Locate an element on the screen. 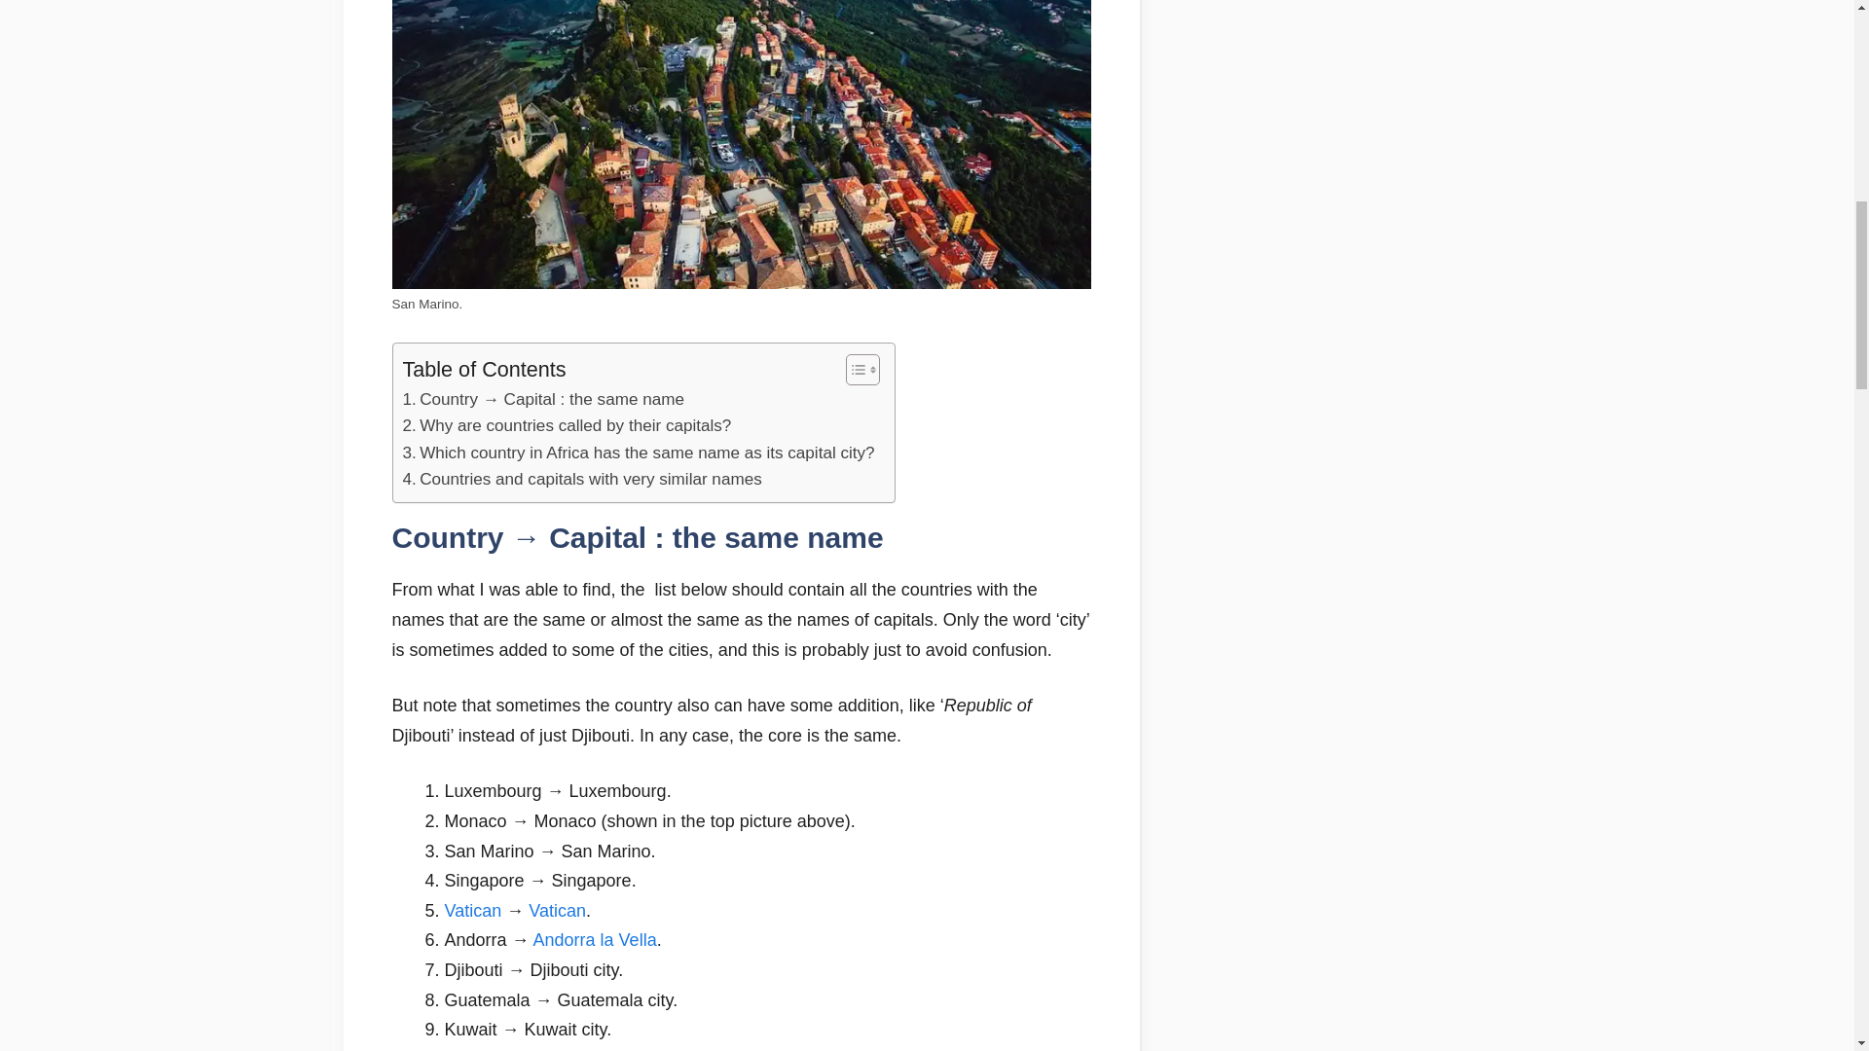  Andorra la Vella is located at coordinates (595, 940).